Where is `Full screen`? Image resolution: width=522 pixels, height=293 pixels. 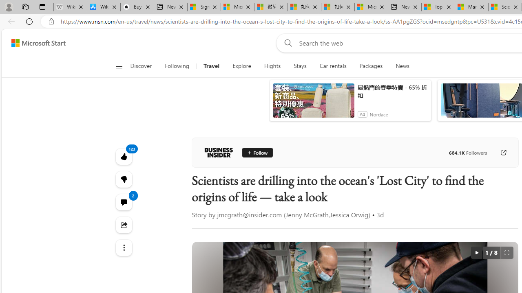 Full screen is located at coordinates (507, 252).